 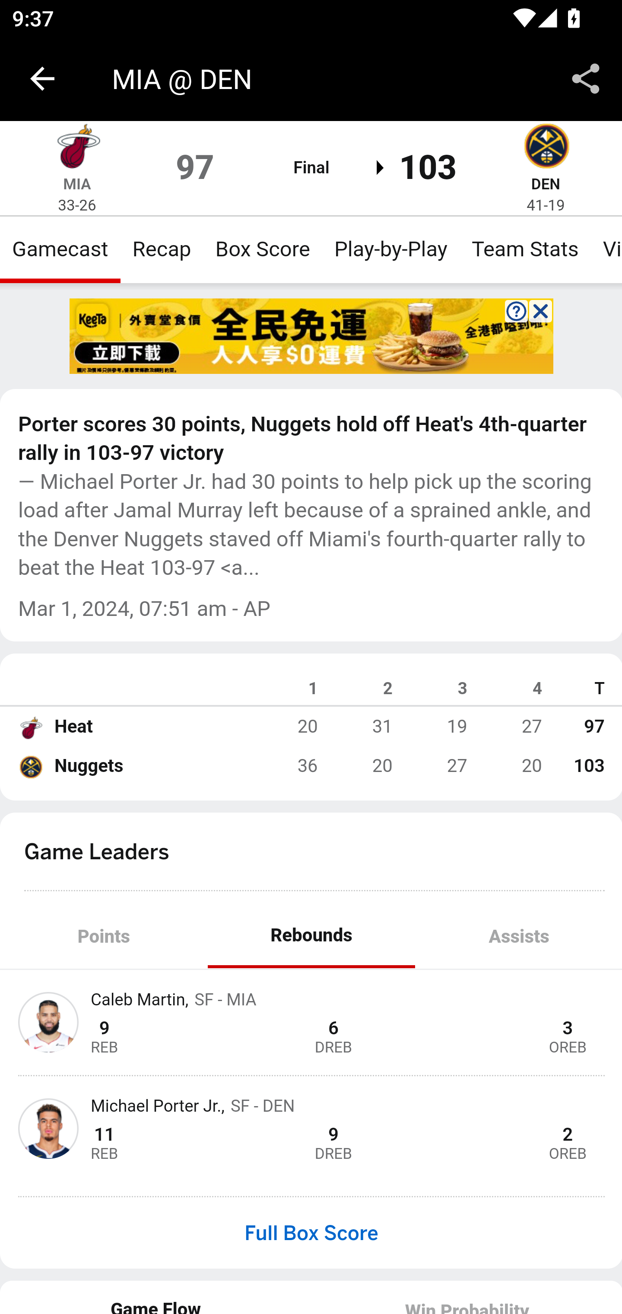 I want to click on Play-by-Play, so click(x=390, y=249).